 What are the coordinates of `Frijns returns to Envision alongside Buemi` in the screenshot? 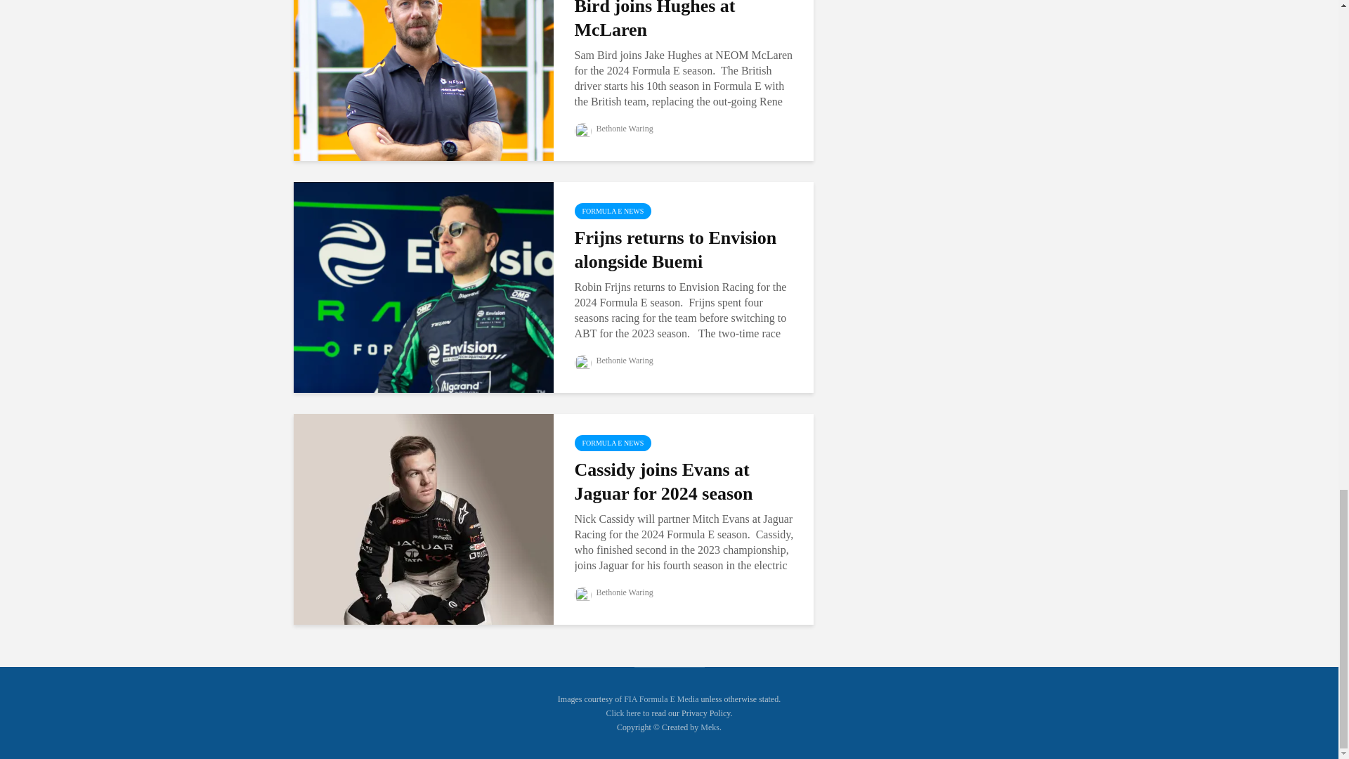 It's located at (423, 285).